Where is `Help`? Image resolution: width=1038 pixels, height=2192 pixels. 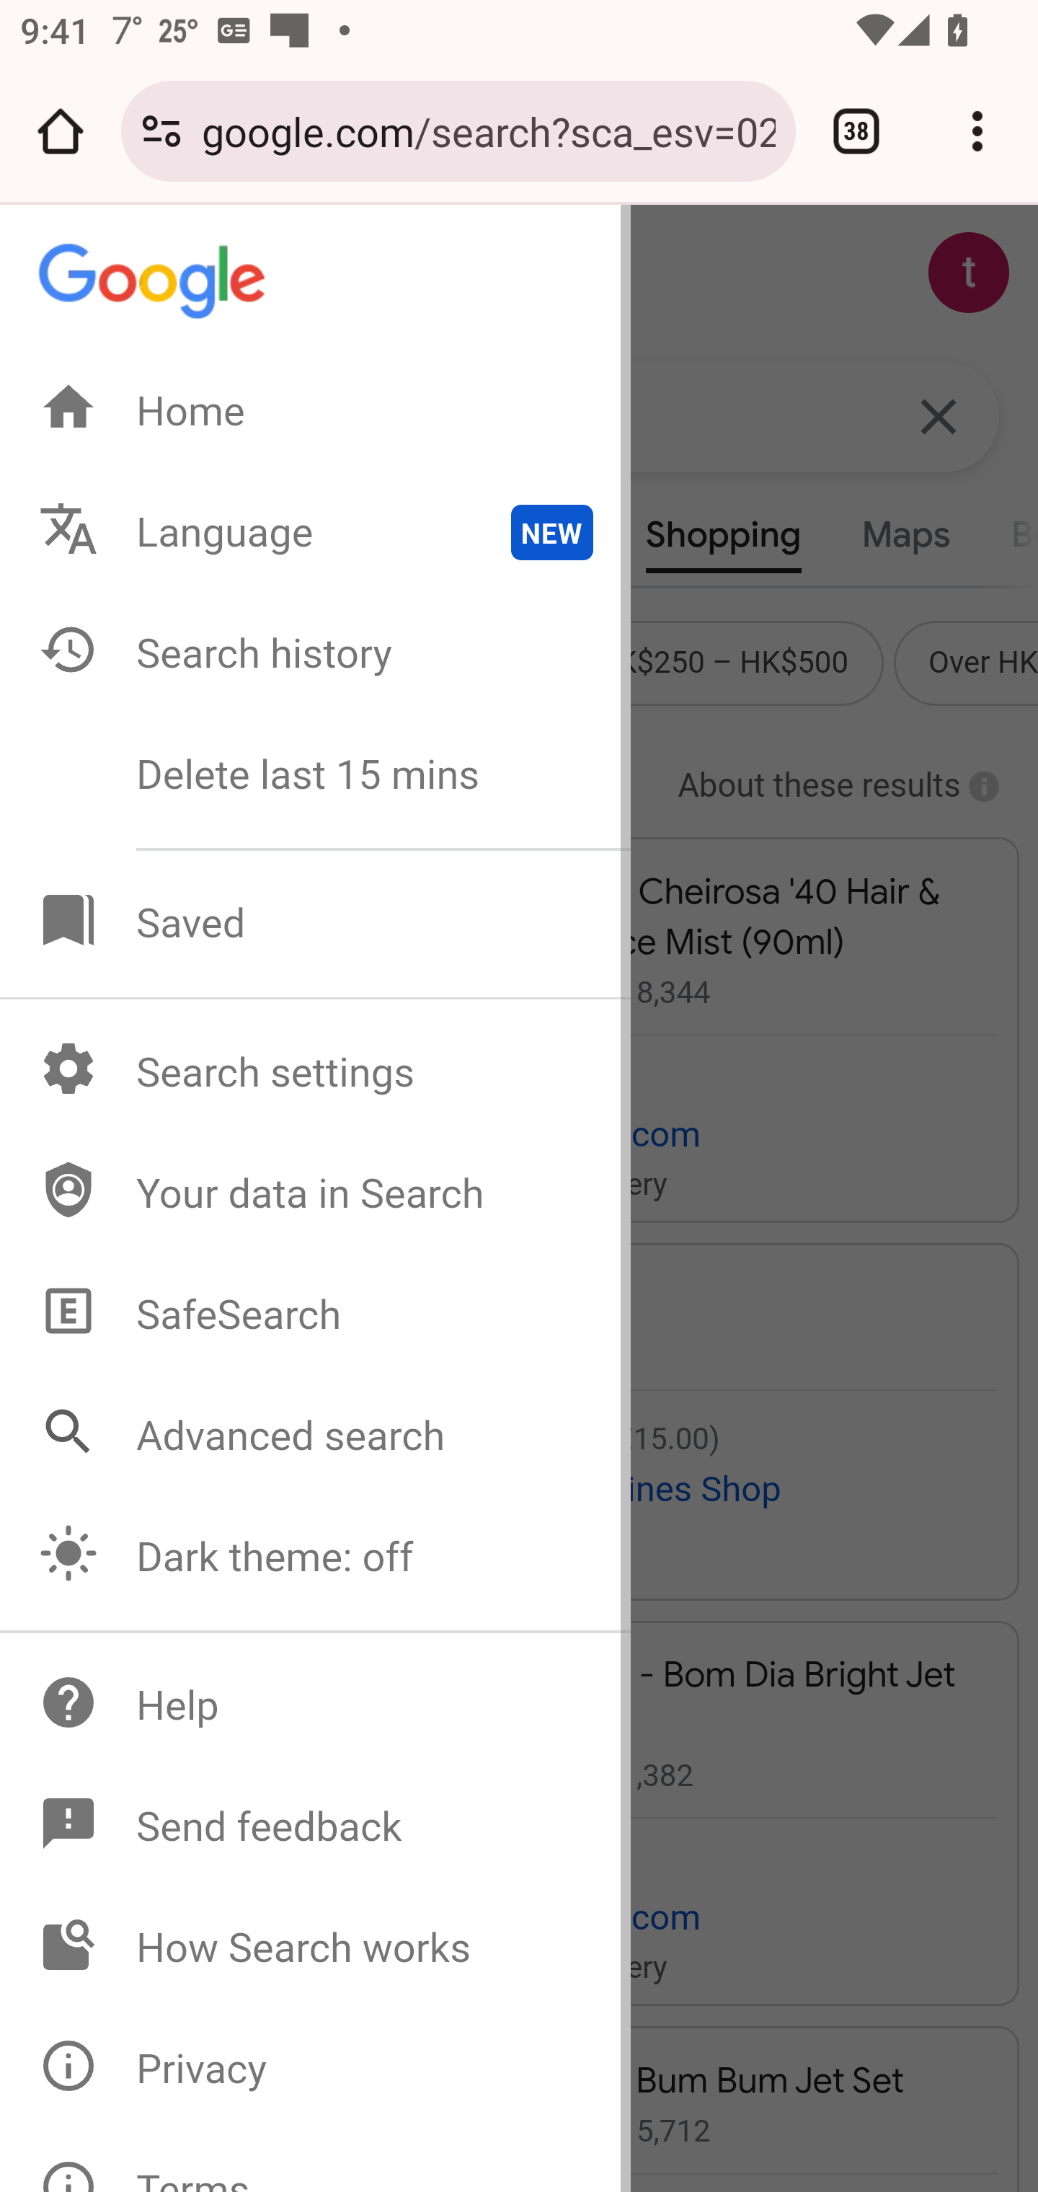 Help is located at coordinates (316, 1706).